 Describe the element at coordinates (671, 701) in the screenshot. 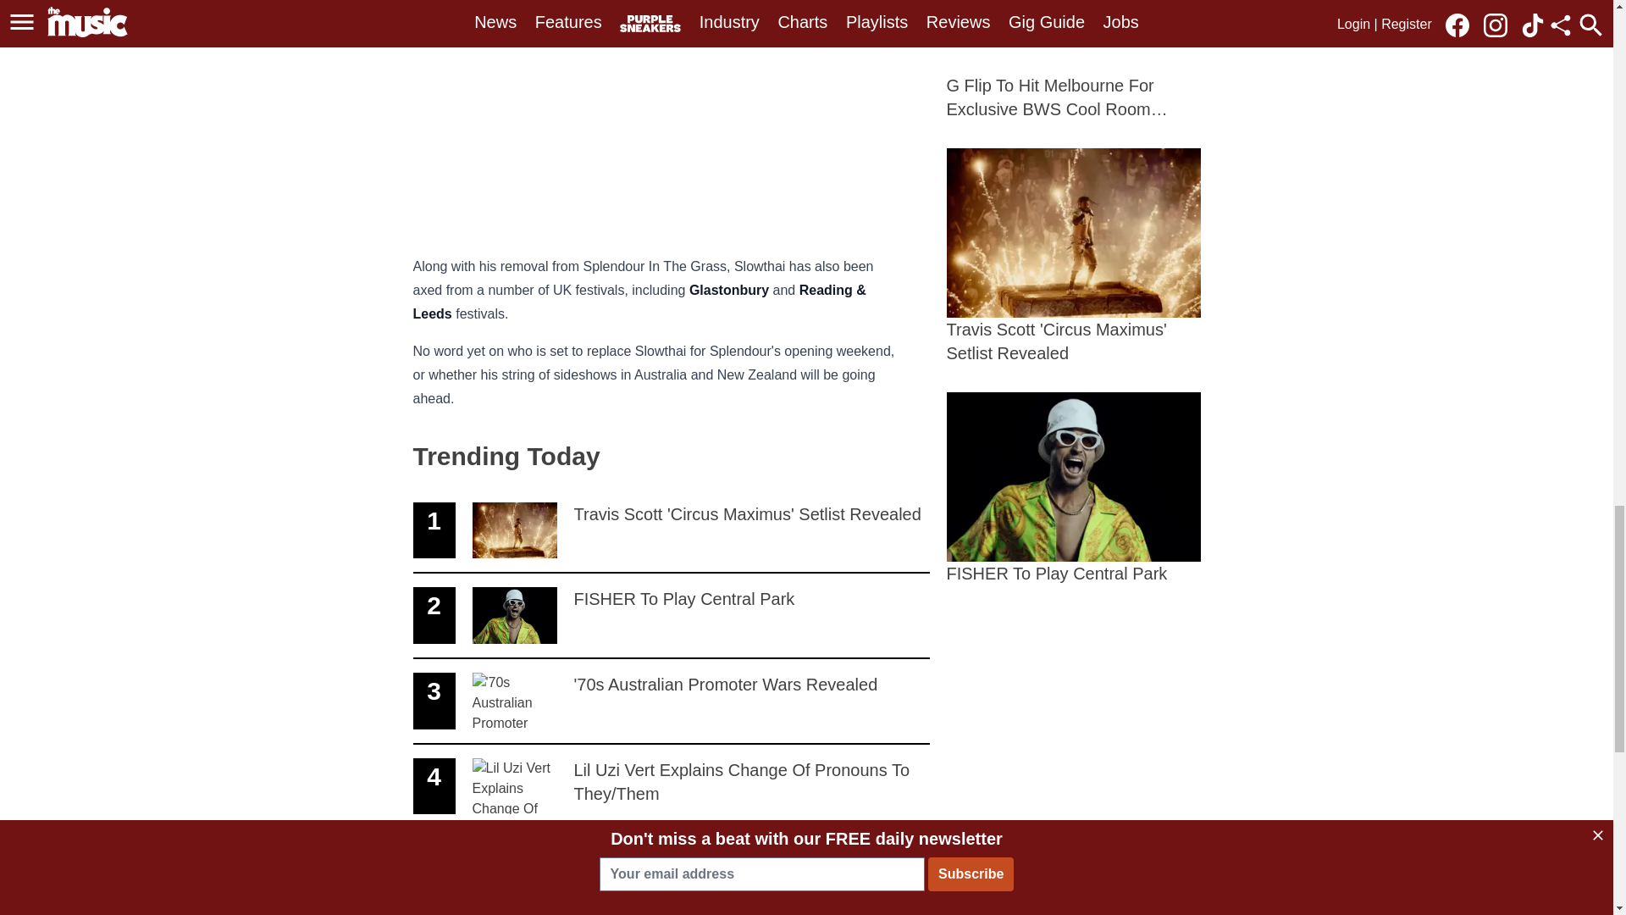

I see `Travis Scott 'Circus Maximus' Setlist Revealed` at that location.